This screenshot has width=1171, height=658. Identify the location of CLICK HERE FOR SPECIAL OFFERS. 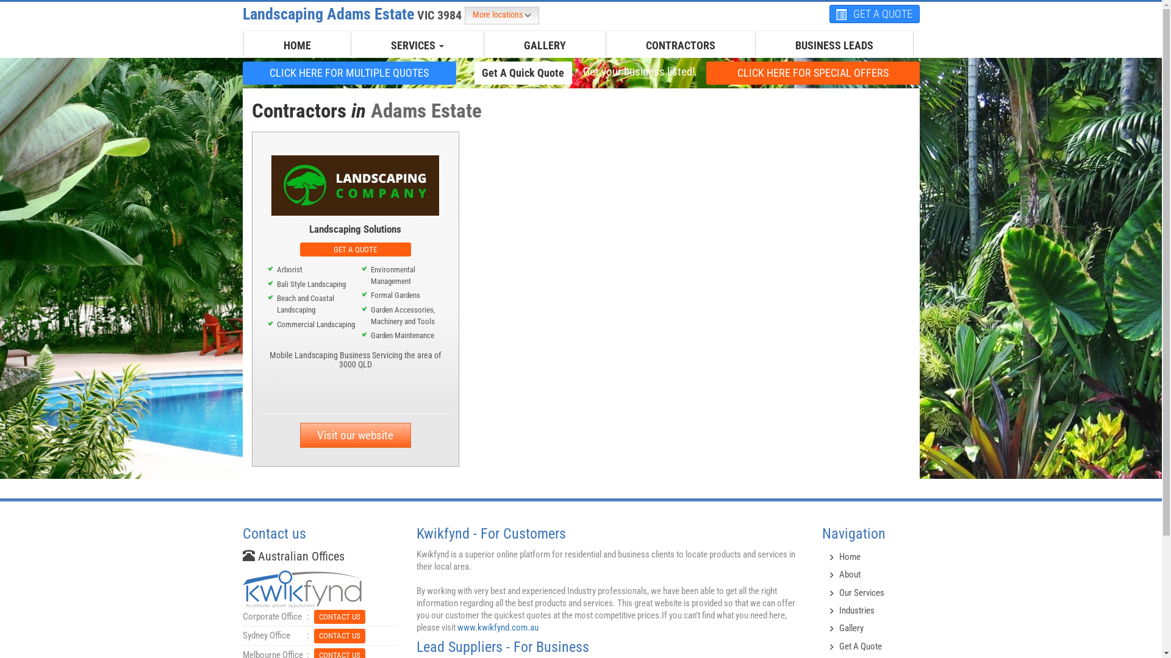
(813, 73).